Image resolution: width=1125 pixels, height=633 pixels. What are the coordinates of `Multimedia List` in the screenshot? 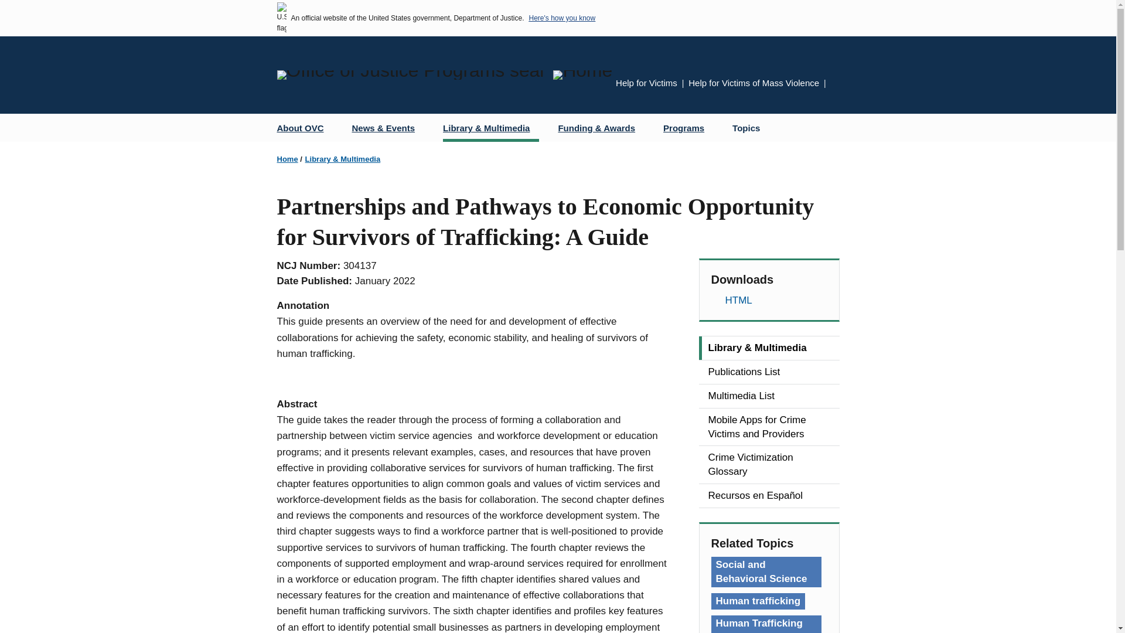 It's located at (769, 396).